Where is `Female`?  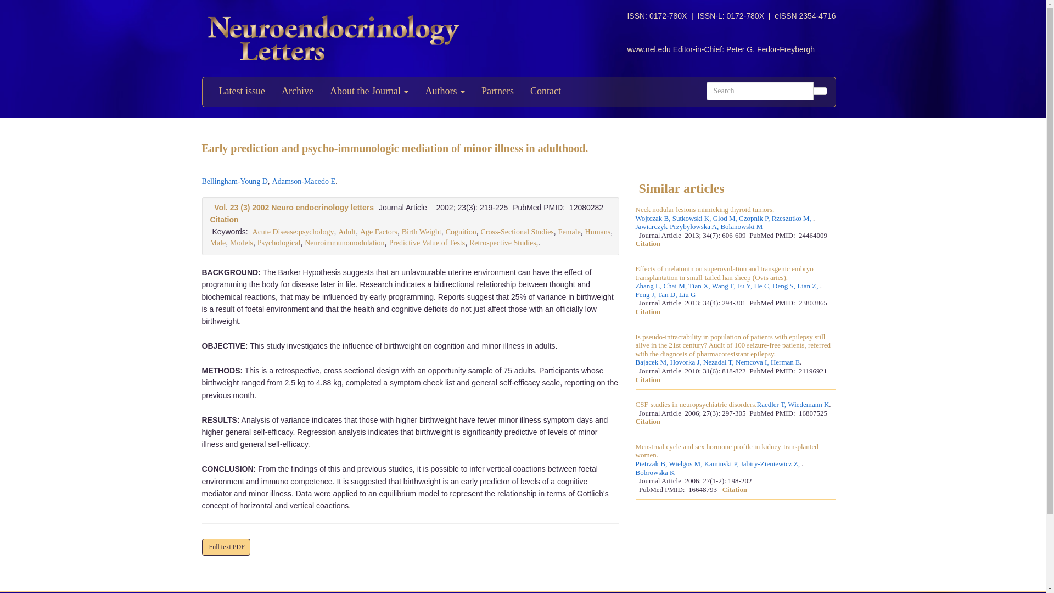 Female is located at coordinates (569, 232).